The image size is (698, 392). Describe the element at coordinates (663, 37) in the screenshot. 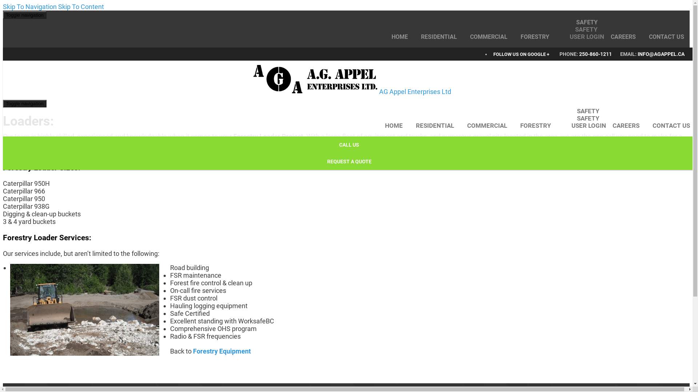

I see `CONTACT US` at that location.